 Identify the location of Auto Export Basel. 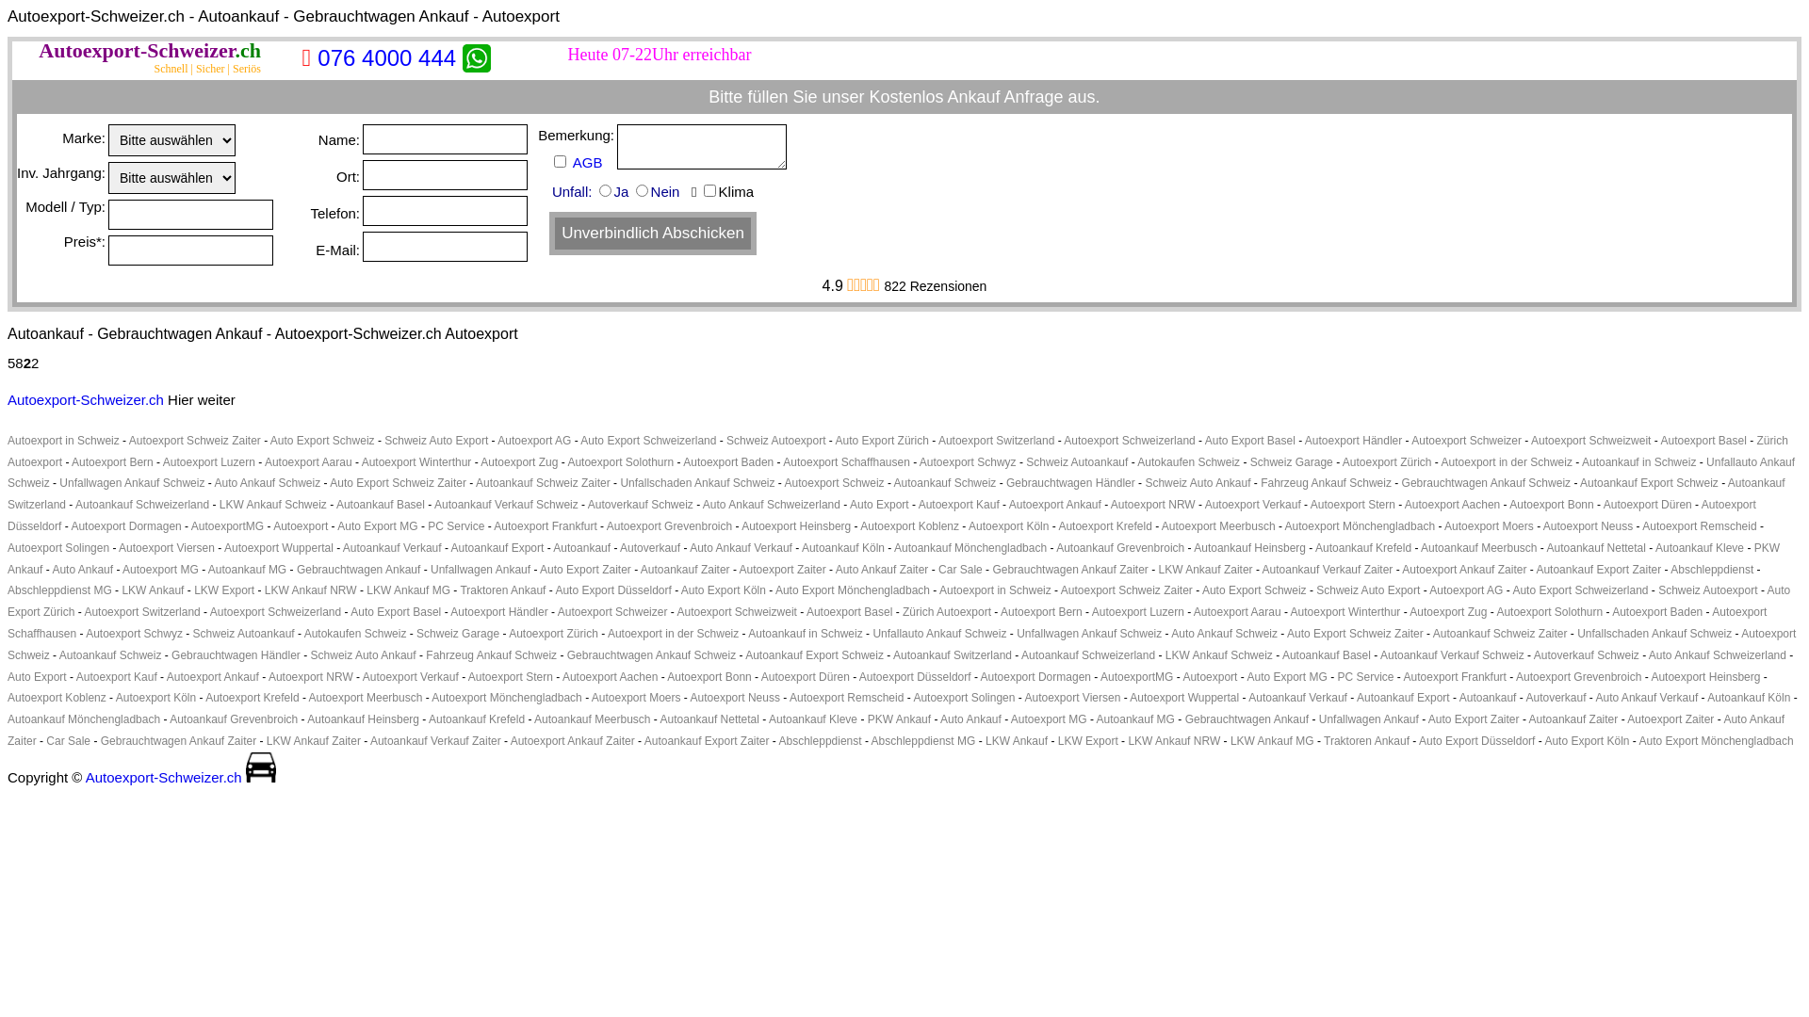
(1250, 441).